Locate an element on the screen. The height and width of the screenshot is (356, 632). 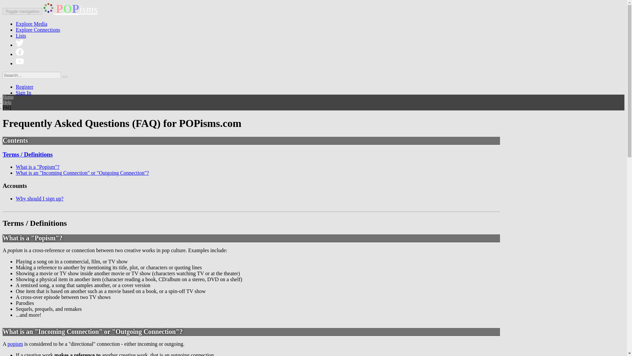
POPisms is located at coordinates (70, 9).